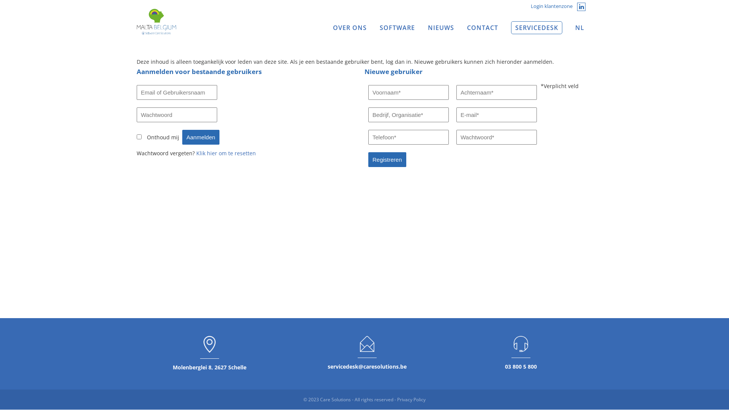  Describe the element at coordinates (581, 28) in the screenshot. I see `NL` at that location.